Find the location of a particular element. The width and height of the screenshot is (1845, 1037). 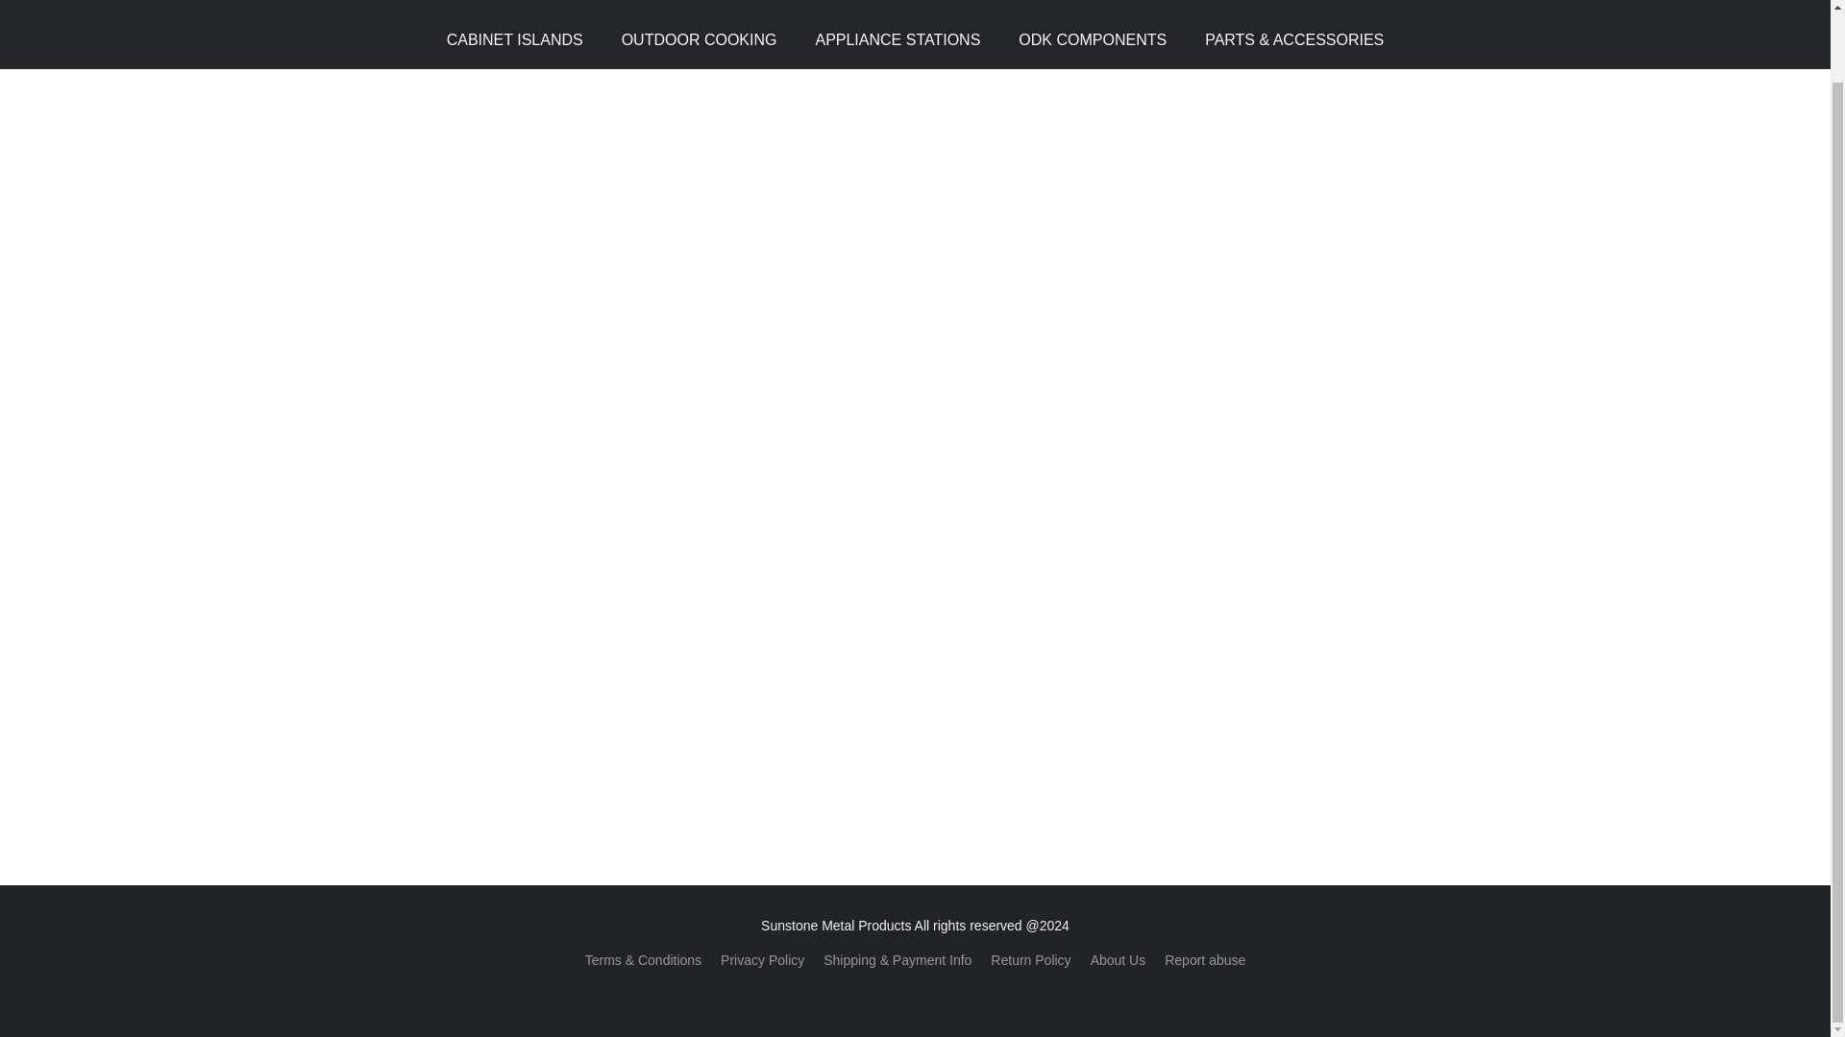

CABINET ISLANDS is located at coordinates (763, 960).